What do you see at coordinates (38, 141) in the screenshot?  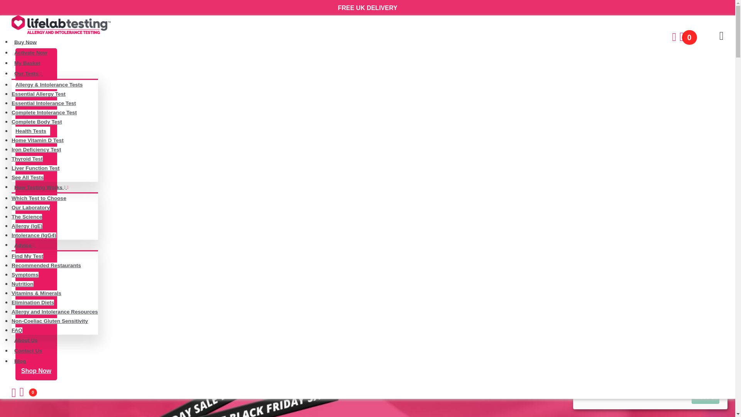 I see `Home Vitamin D Test` at bounding box center [38, 141].